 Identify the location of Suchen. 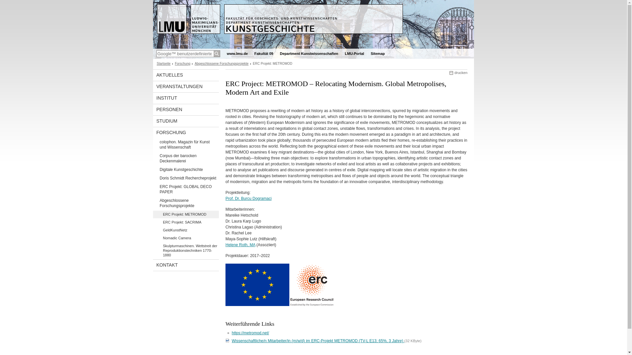
(217, 54).